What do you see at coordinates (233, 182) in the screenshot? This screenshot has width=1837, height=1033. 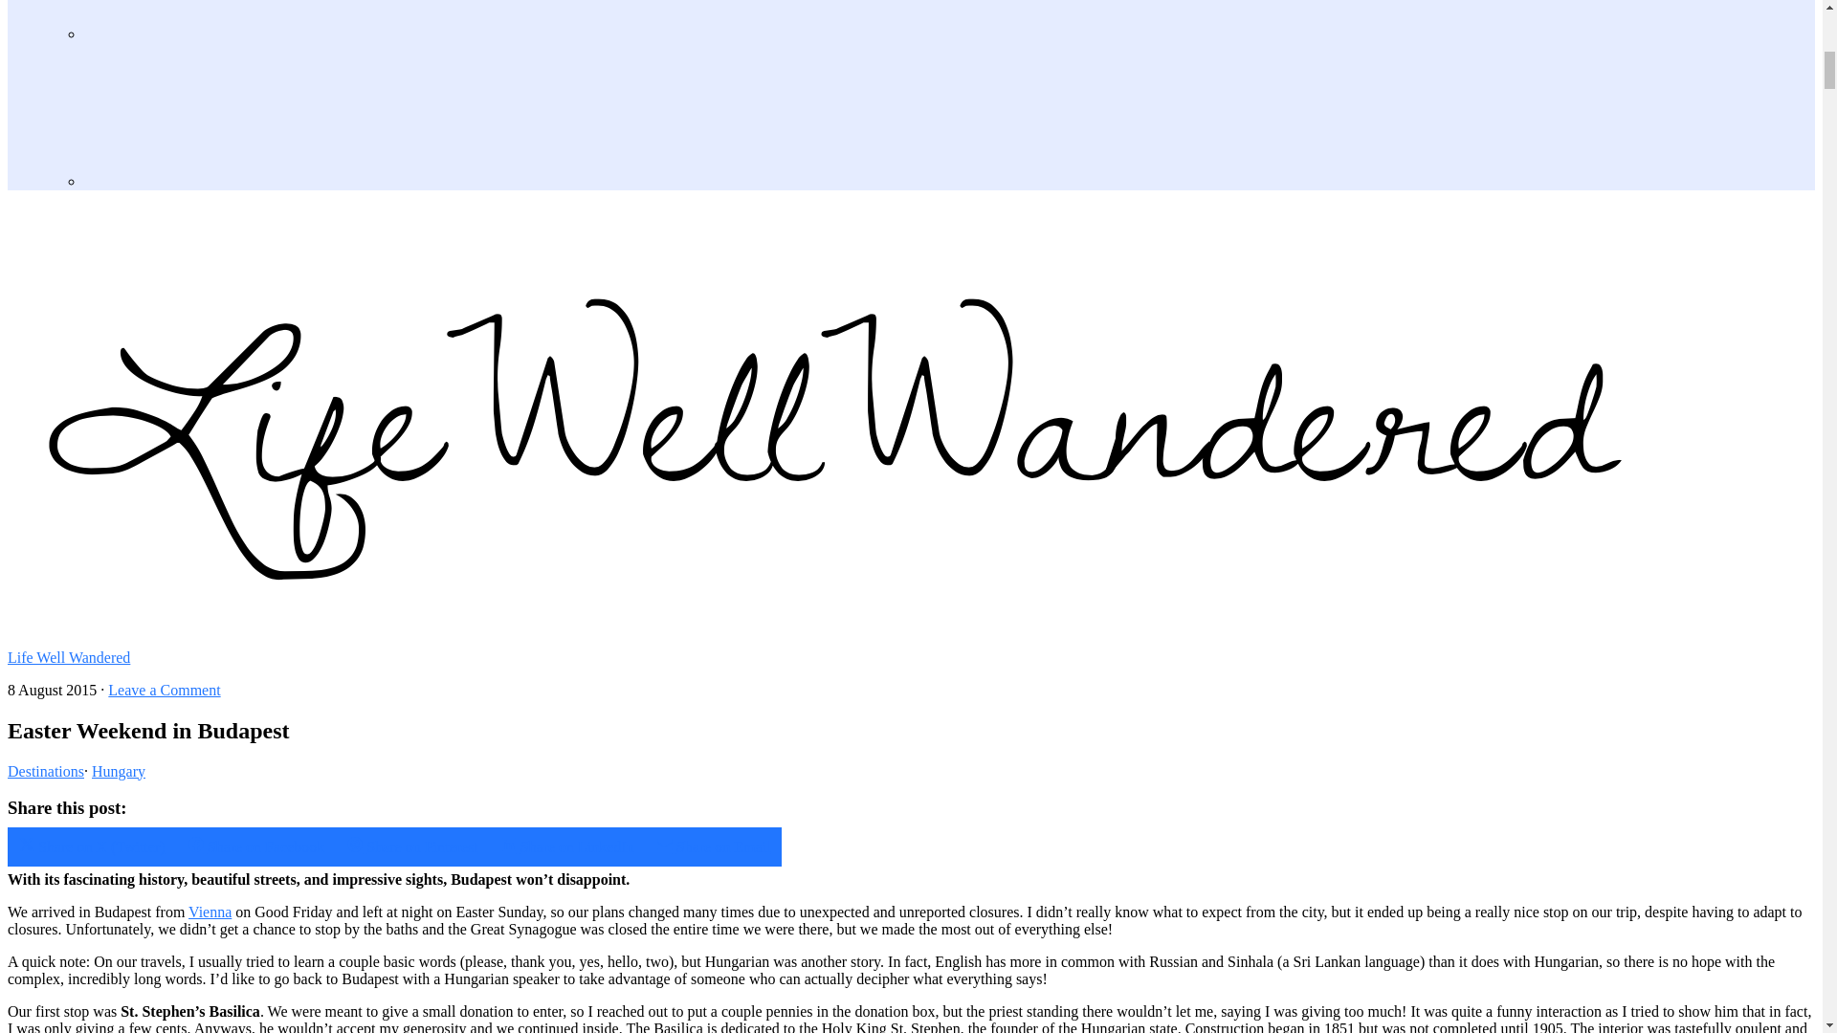 I see `Twitter` at bounding box center [233, 182].